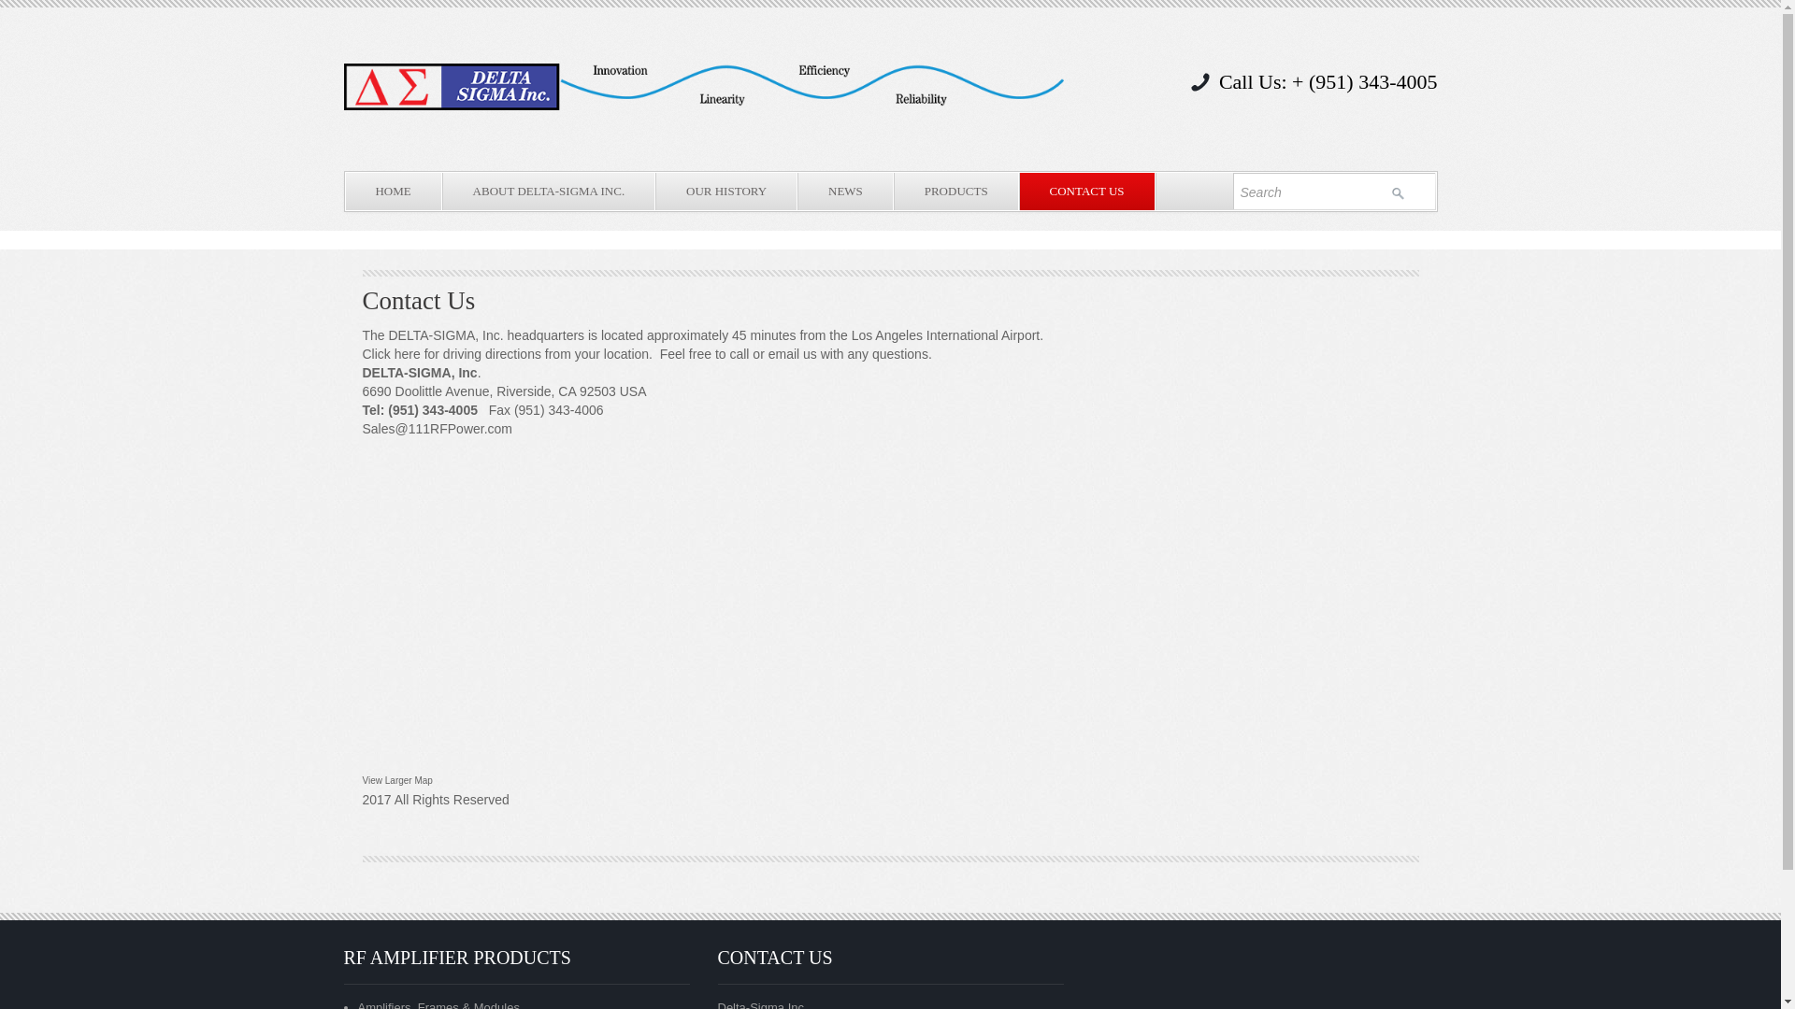 This screenshot has width=1795, height=1009. Describe the element at coordinates (846, 192) in the screenshot. I see `NEWS` at that location.